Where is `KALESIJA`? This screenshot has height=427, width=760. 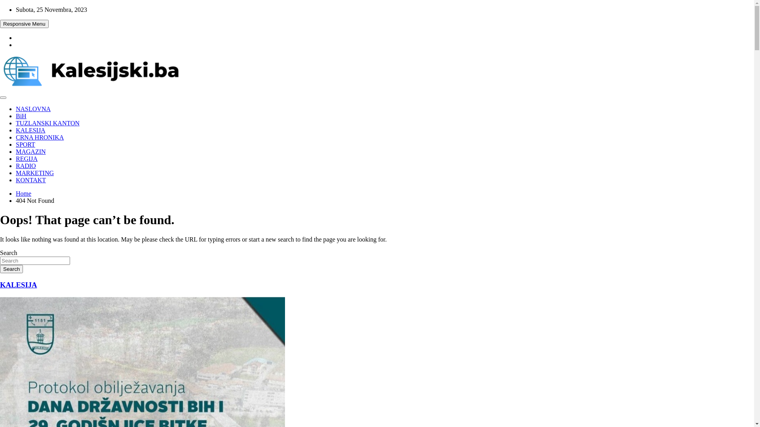
KALESIJA is located at coordinates (31, 130).